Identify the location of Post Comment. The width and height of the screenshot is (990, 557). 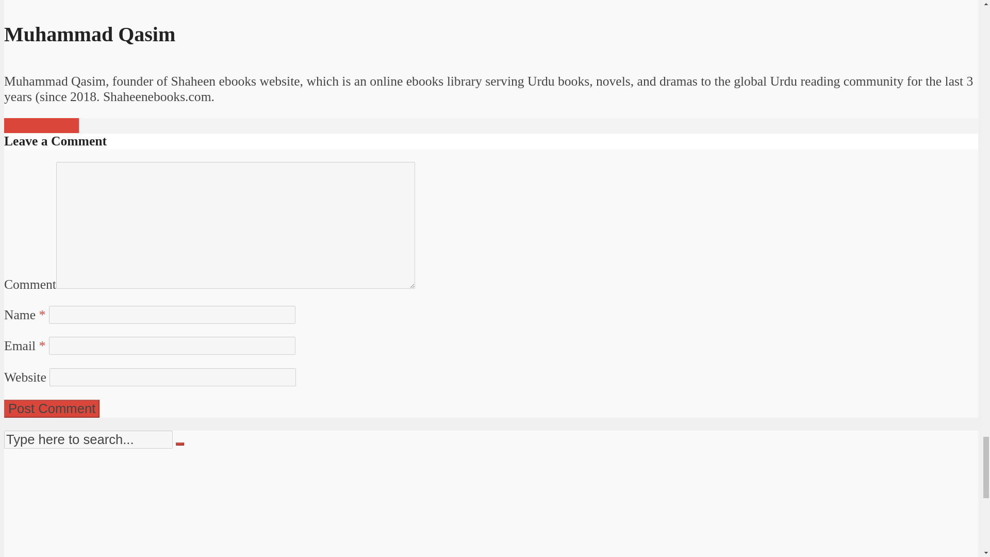
(52, 408).